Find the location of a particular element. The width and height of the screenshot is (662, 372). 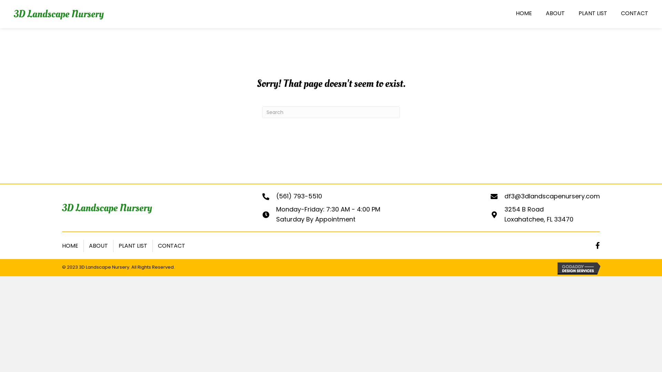

PLANT LIST is located at coordinates (593, 14).